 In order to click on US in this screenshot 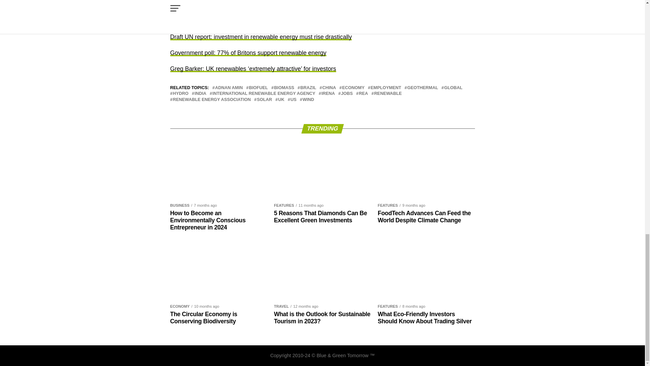, I will do `click(293, 100)`.